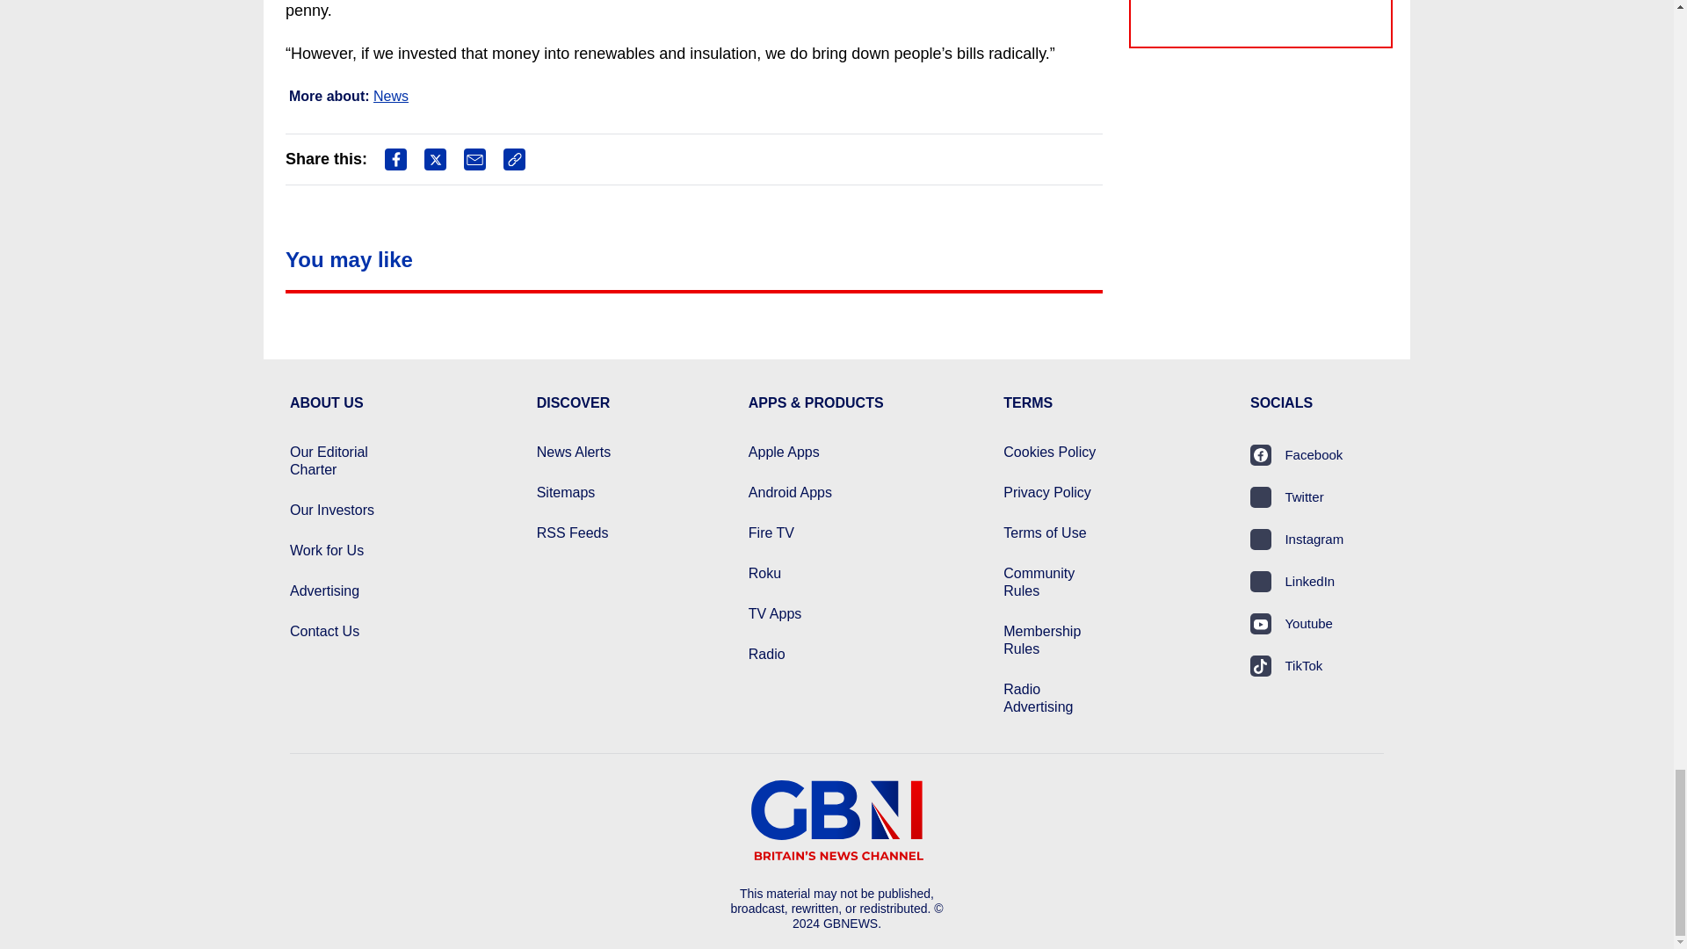 The image size is (1687, 949). What do you see at coordinates (513, 159) in the screenshot?
I see `Copy this link to clipboard` at bounding box center [513, 159].